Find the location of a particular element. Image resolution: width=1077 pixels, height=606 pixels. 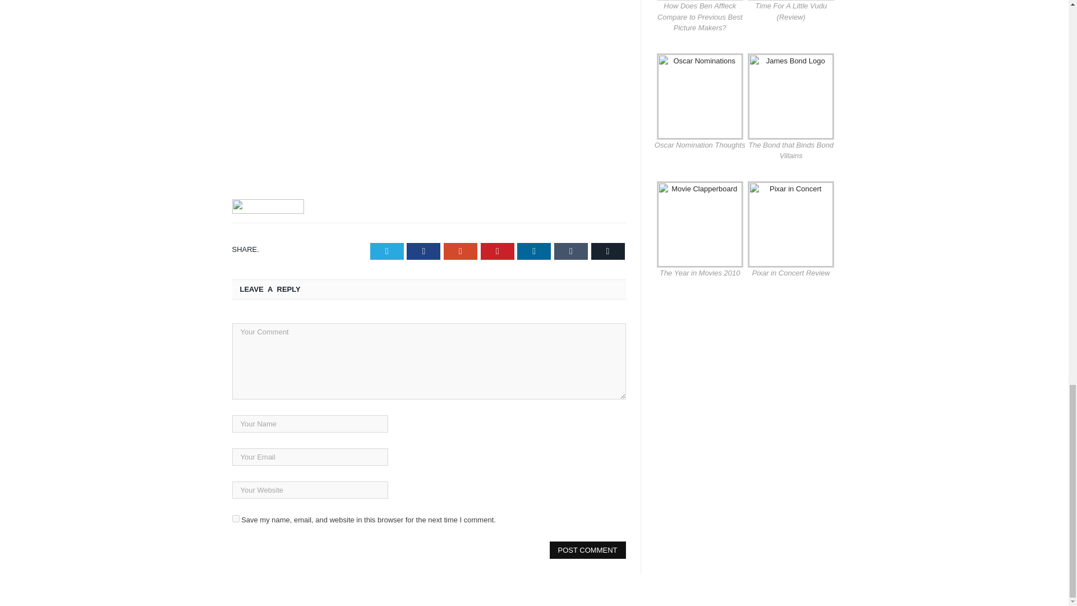

Share via Email is located at coordinates (608, 251).